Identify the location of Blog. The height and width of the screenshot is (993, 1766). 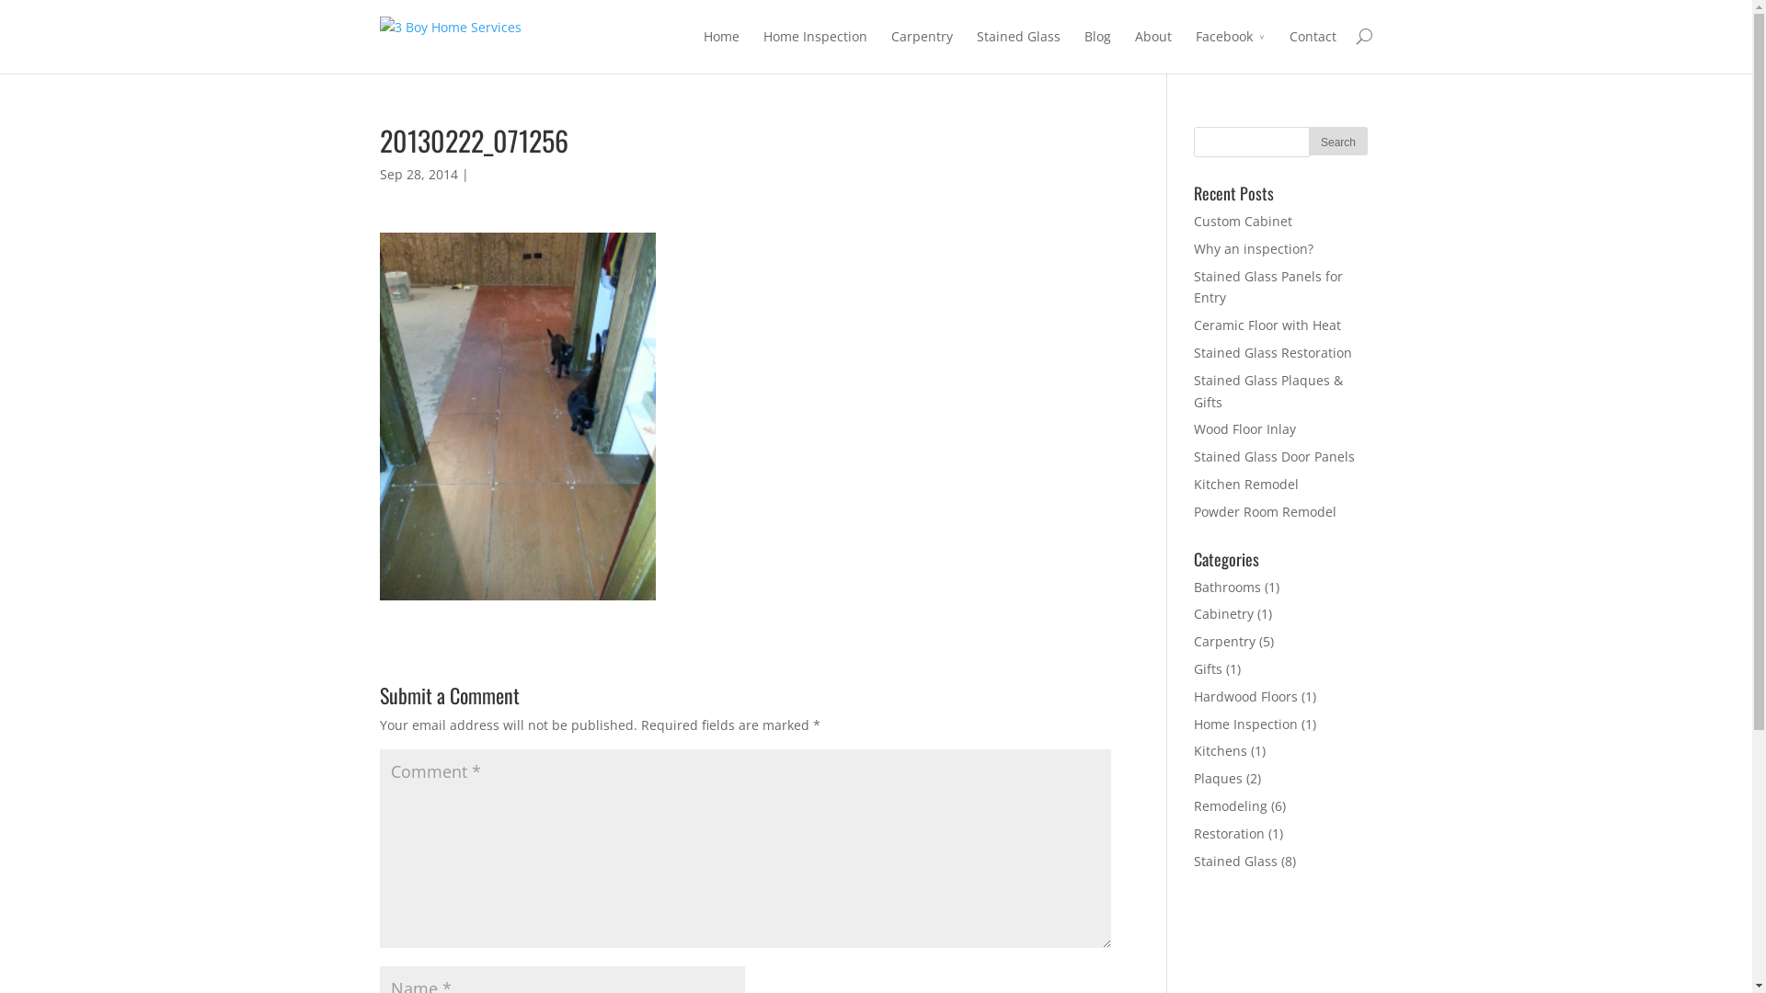
(1096, 50).